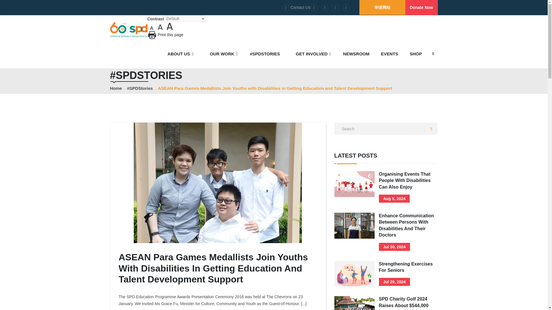 The width and height of the screenshot is (552, 310). I want to click on Serving people with disabilities since 1964, so click(129, 29).